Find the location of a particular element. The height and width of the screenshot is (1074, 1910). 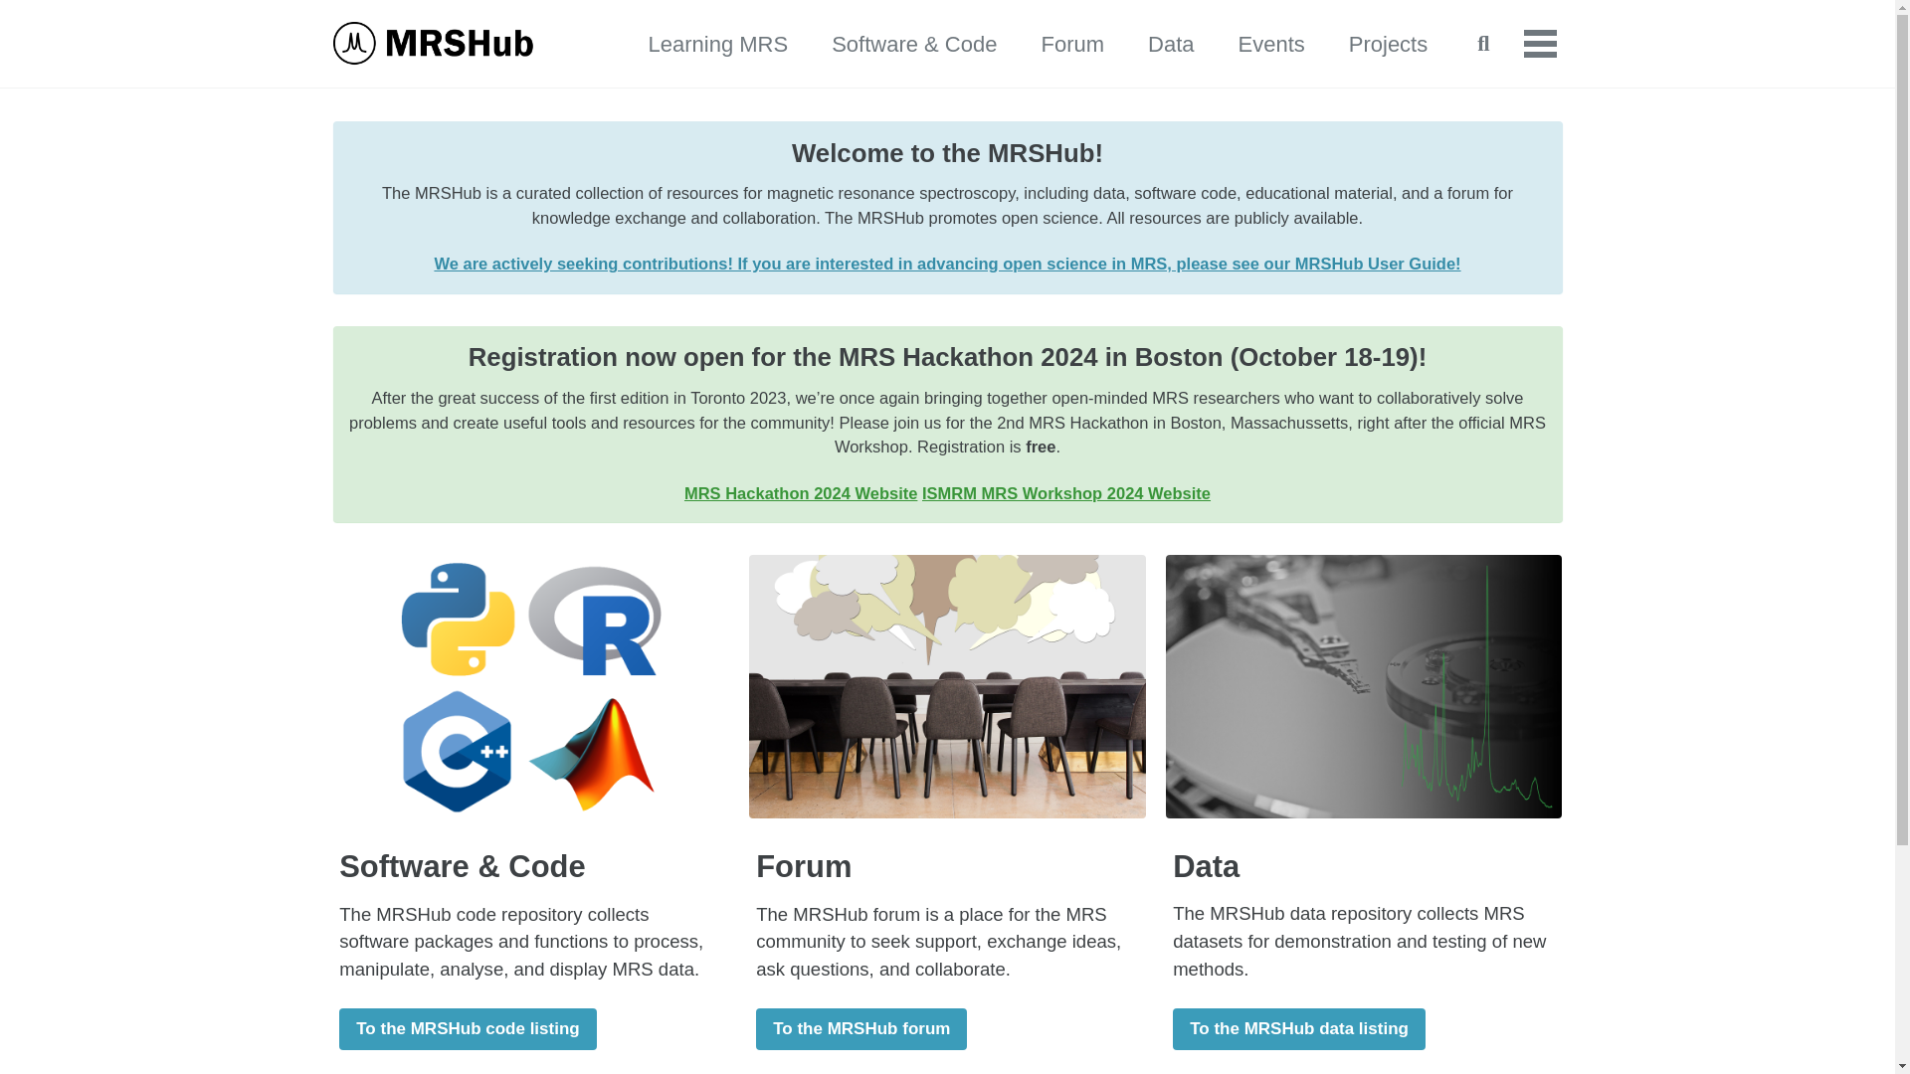

The MRSHub educational material repository is located at coordinates (718, 44).